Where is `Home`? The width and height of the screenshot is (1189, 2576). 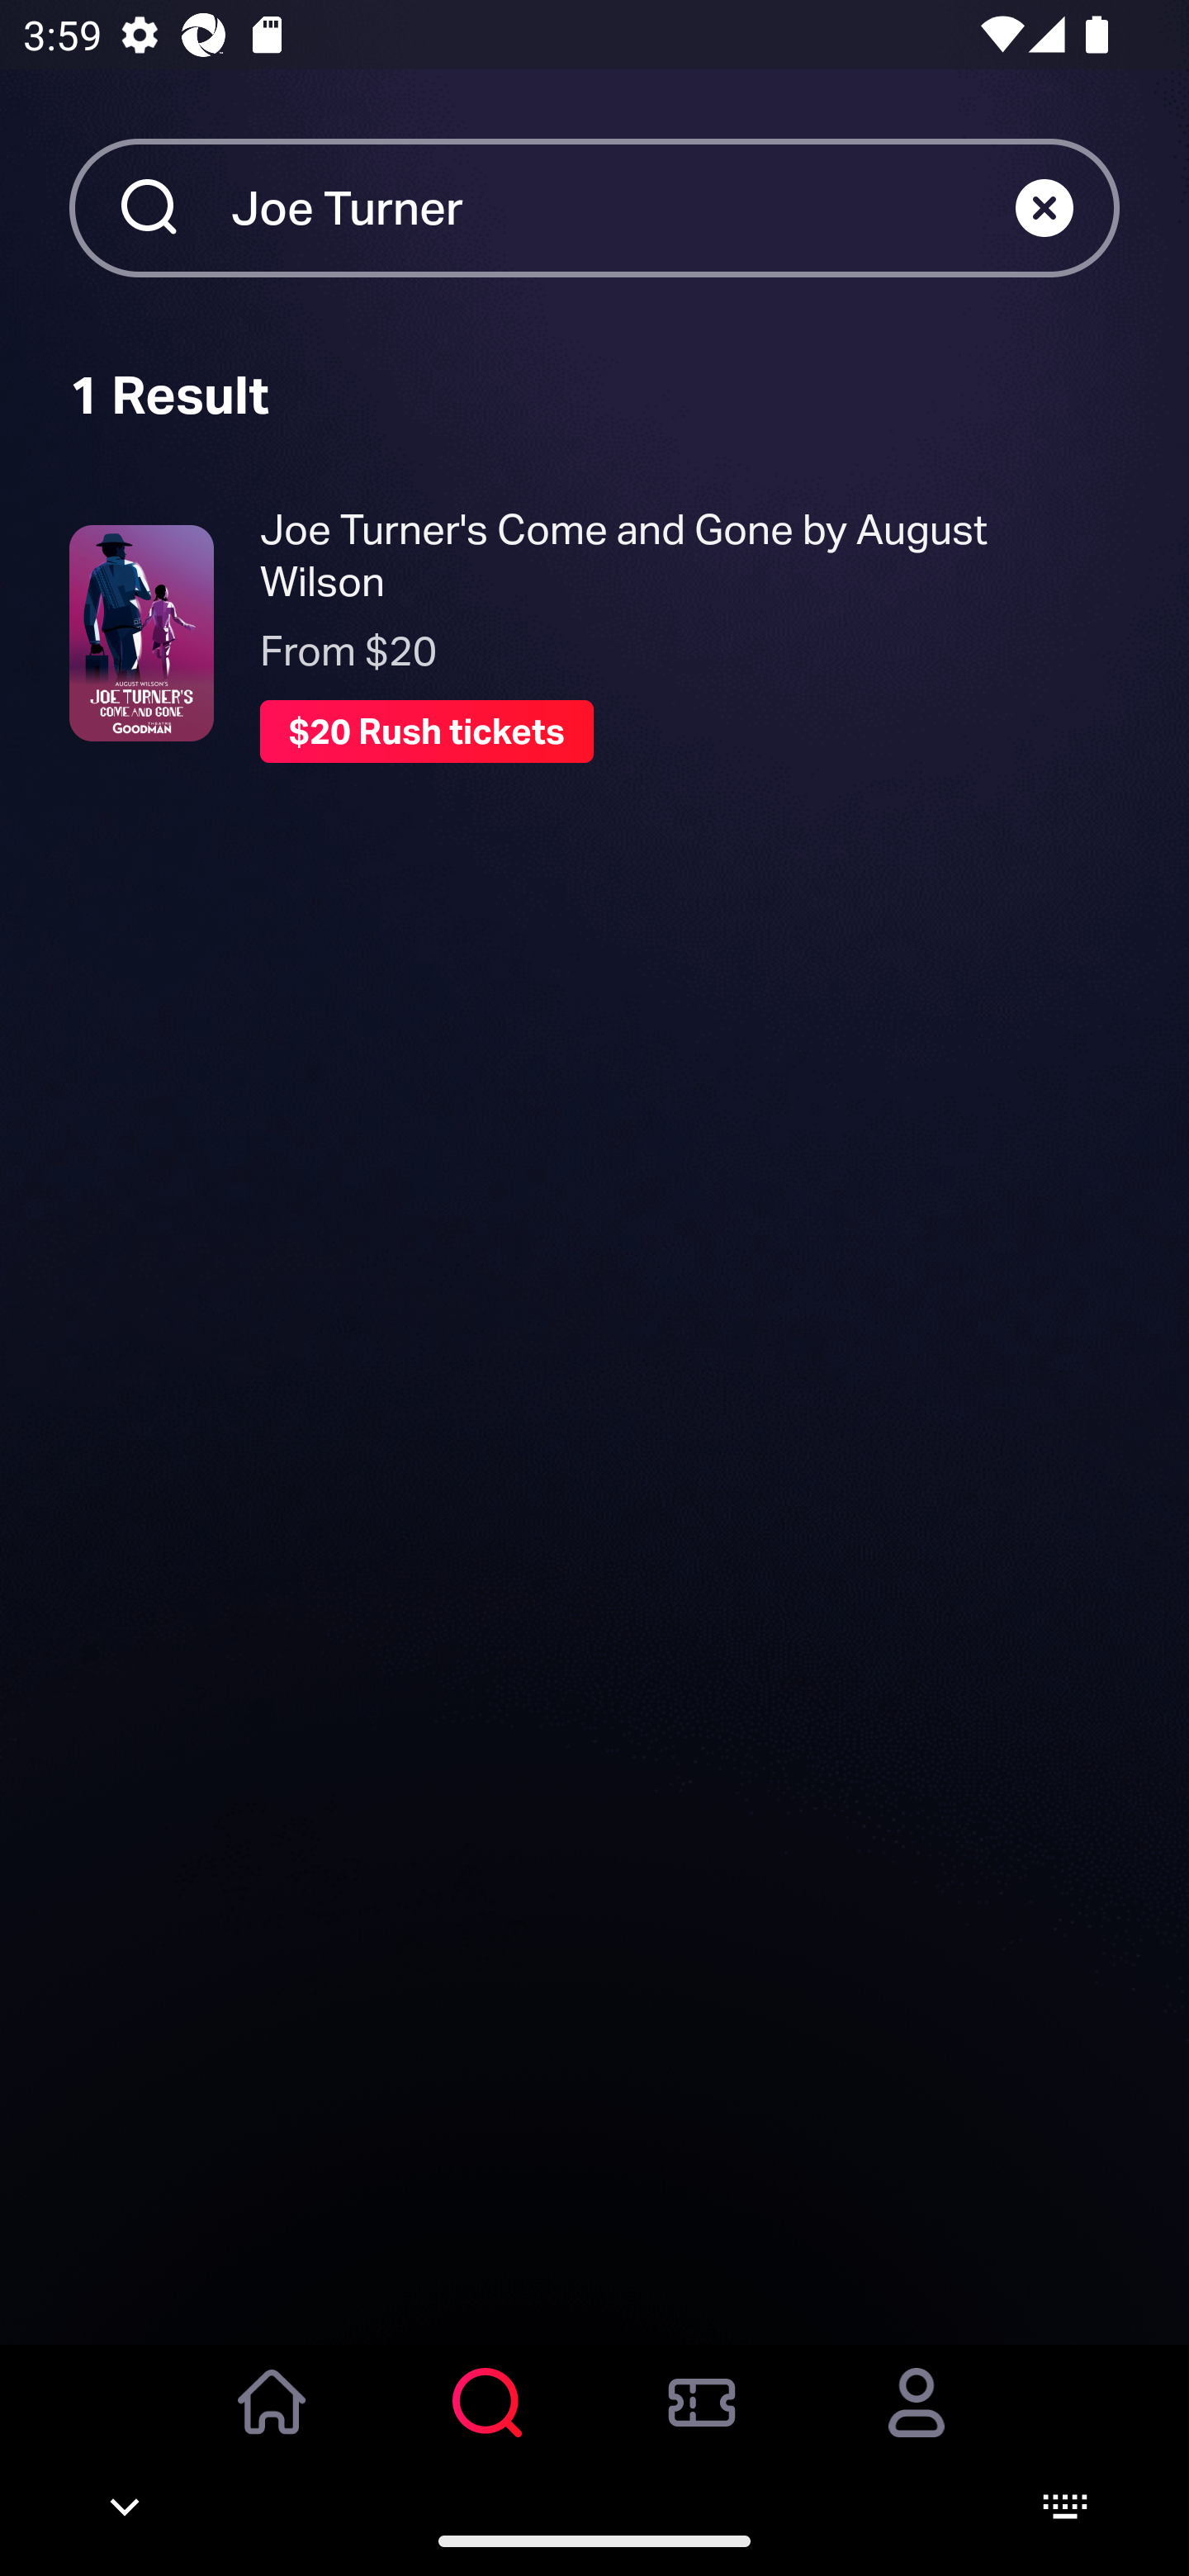 Home is located at coordinates (272, 2425).